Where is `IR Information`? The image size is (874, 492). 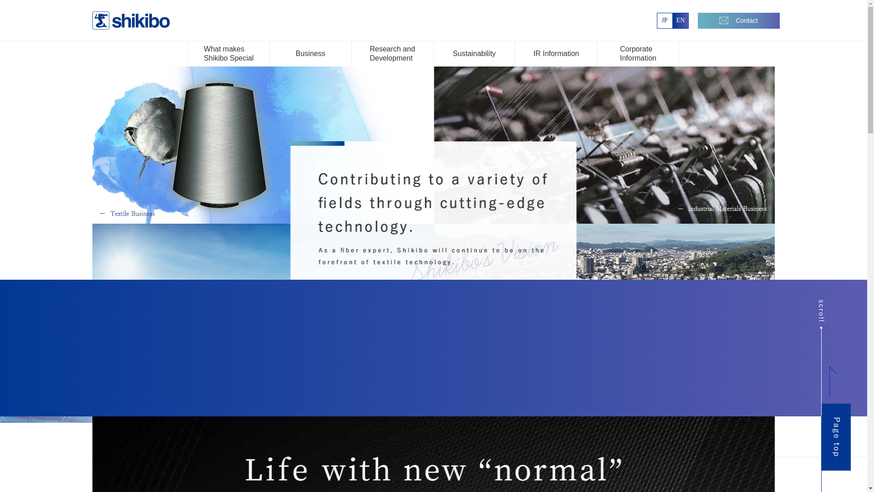
IR Information is located at coordinates (664, 20).